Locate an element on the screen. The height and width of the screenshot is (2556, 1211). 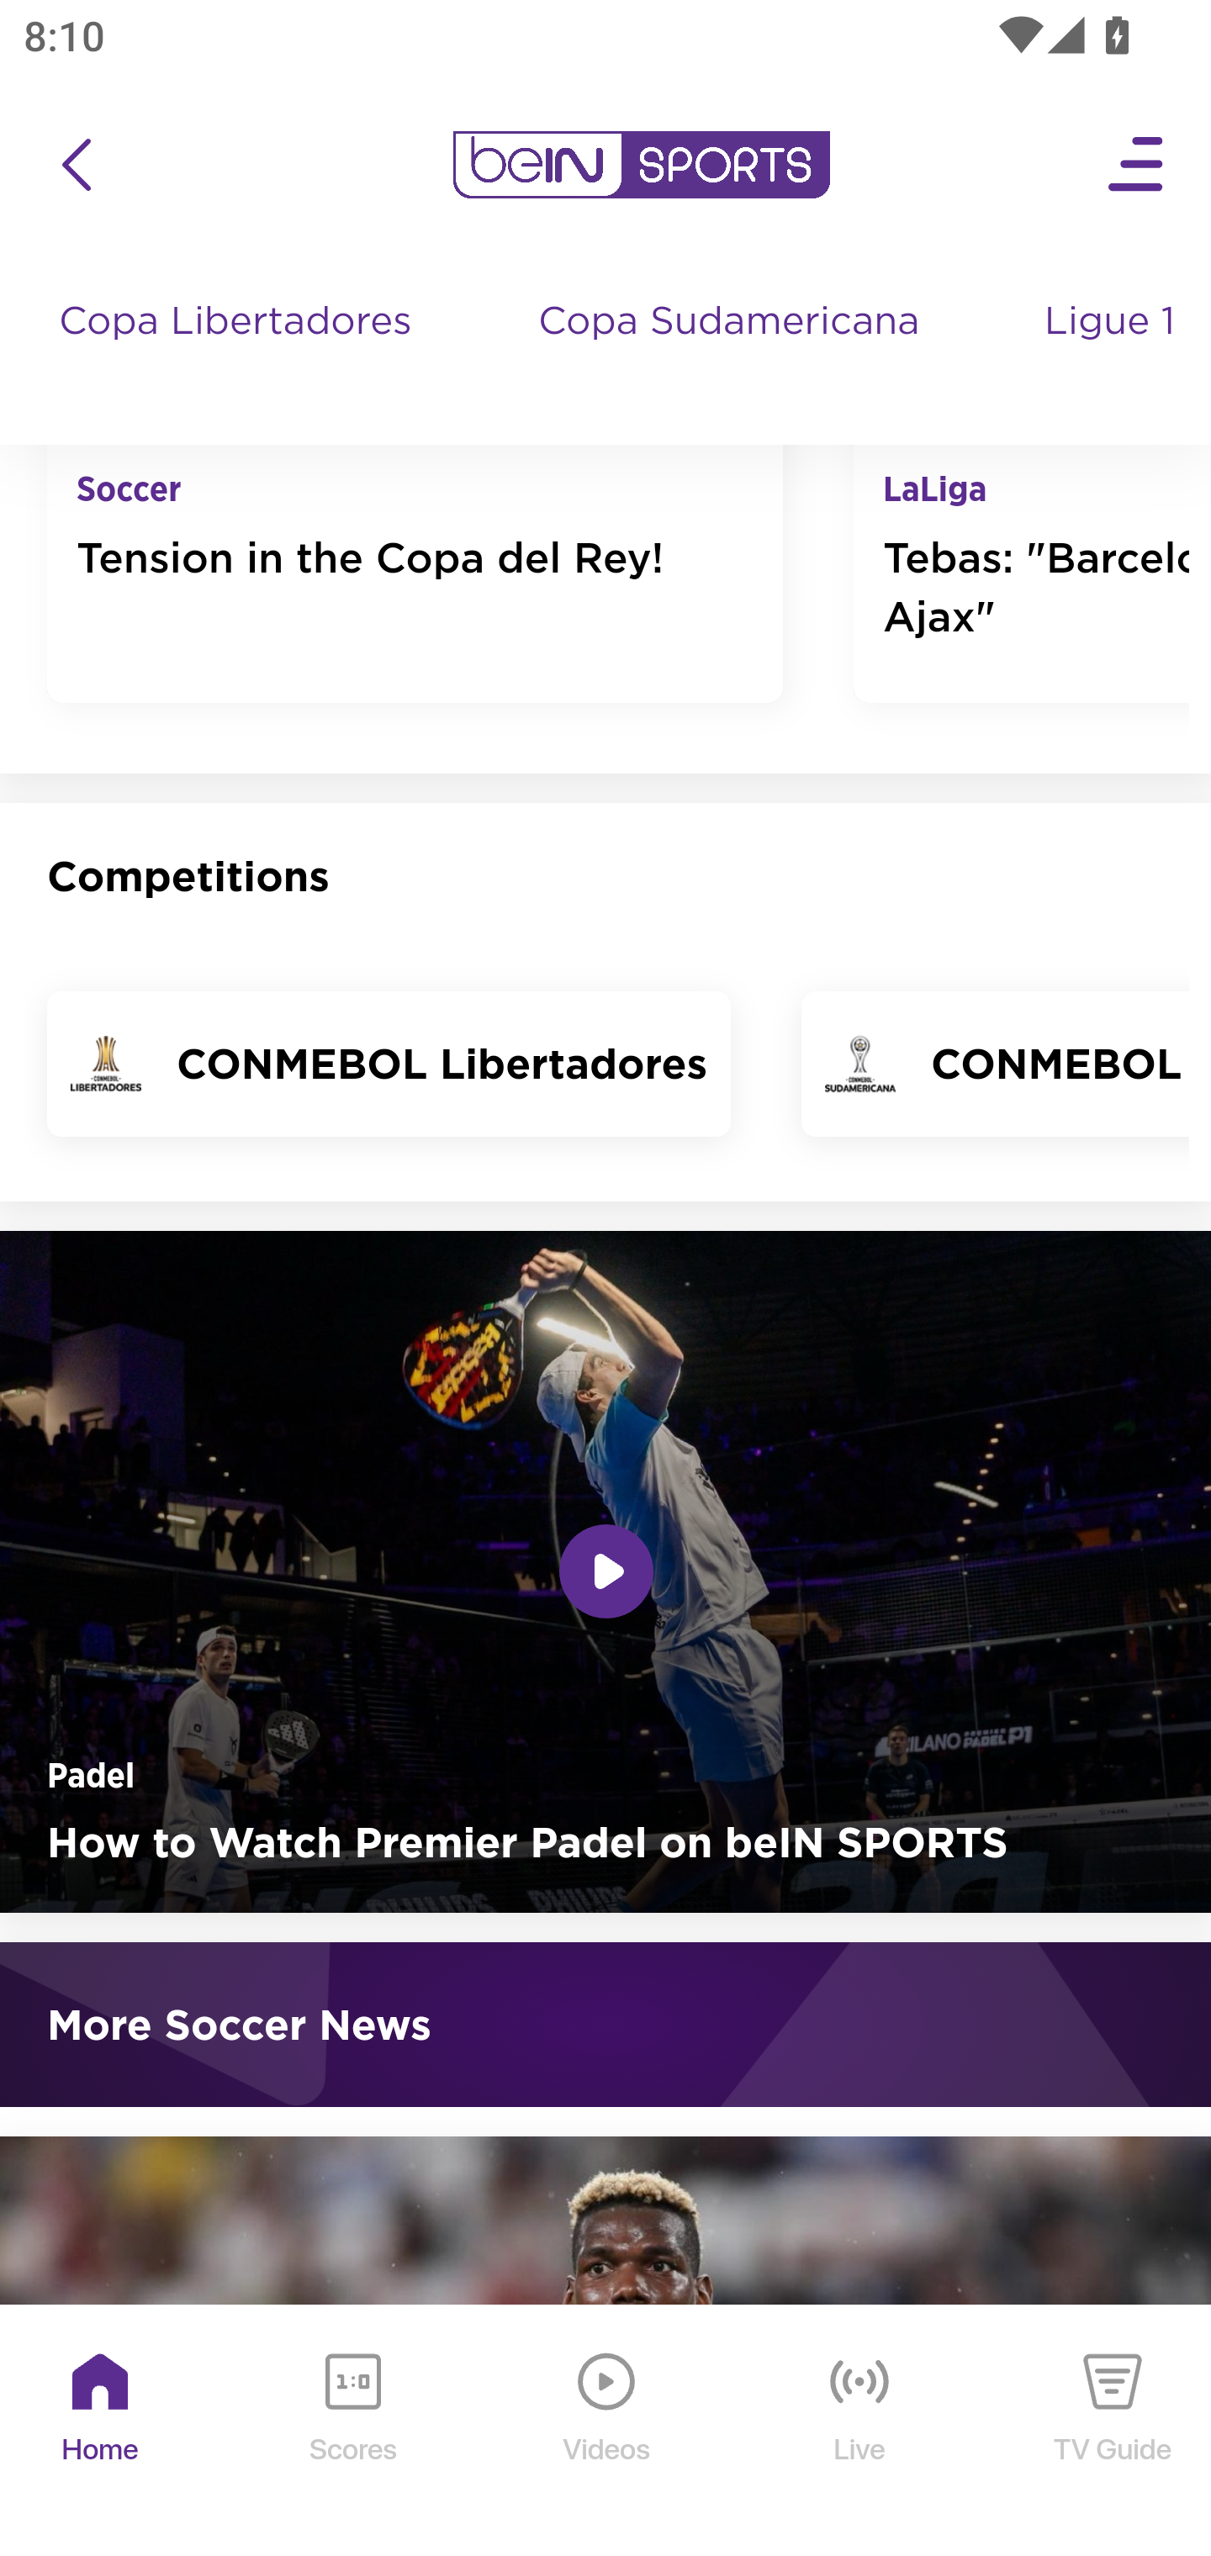
en-us?platform=mobile_android bein logo is located at coordinates (641, 166).